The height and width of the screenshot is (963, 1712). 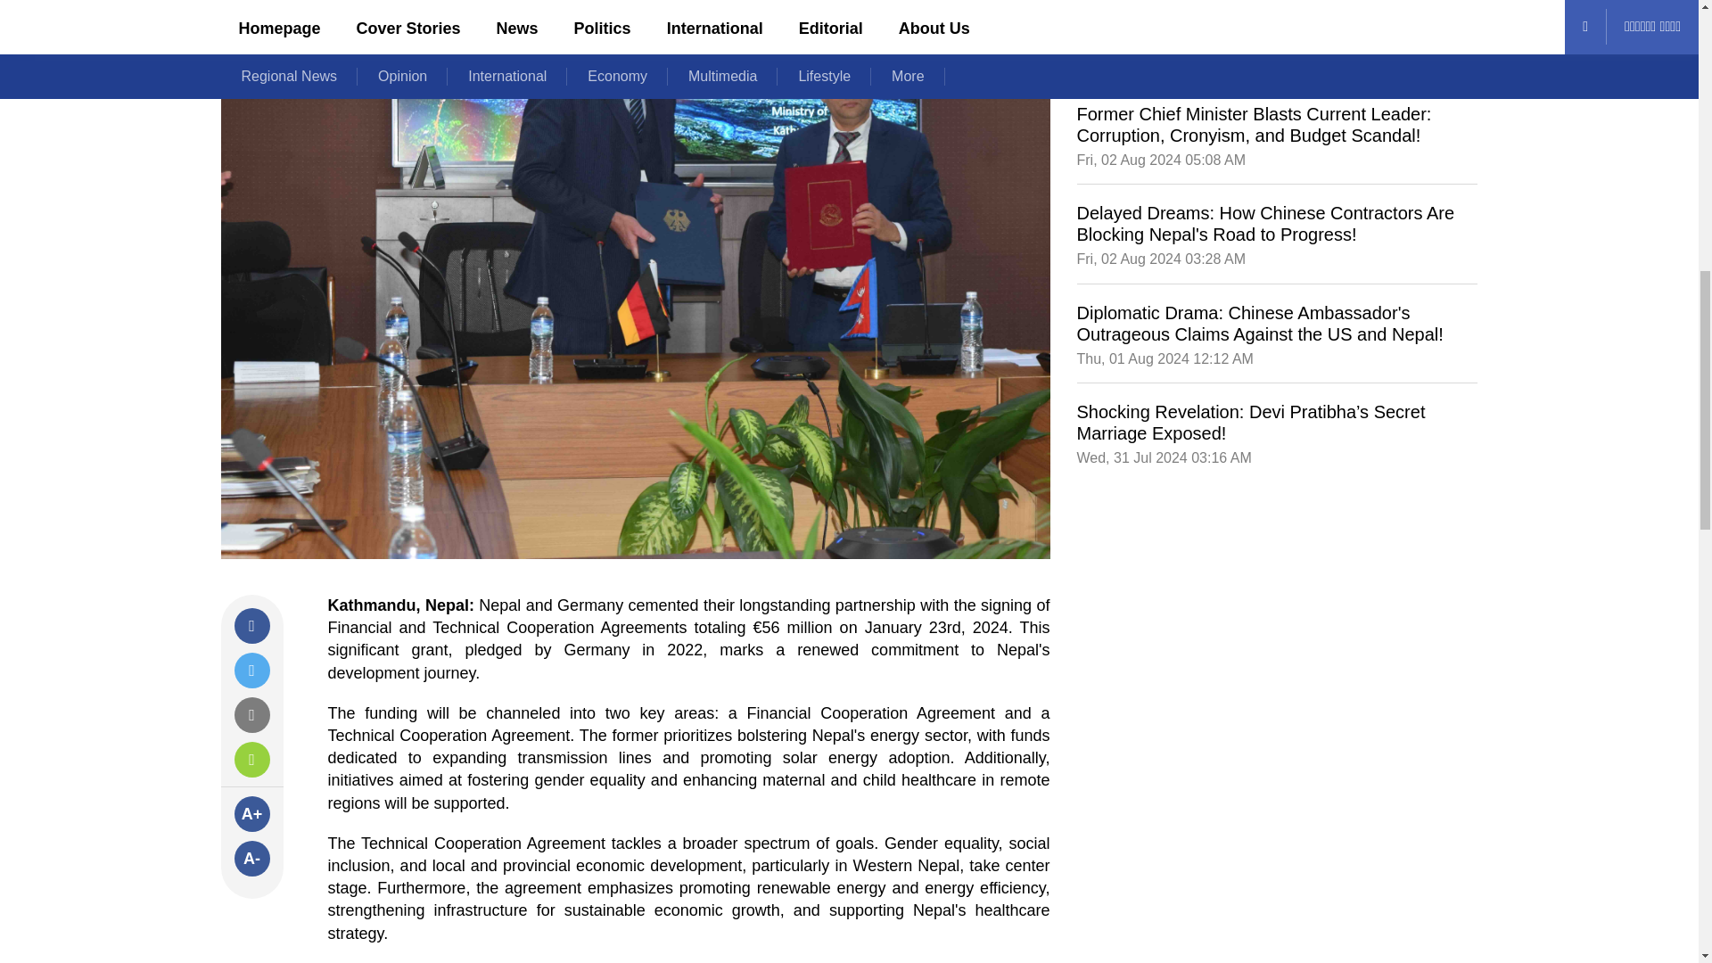 I want to click on A-, so click(x=251, y=858).